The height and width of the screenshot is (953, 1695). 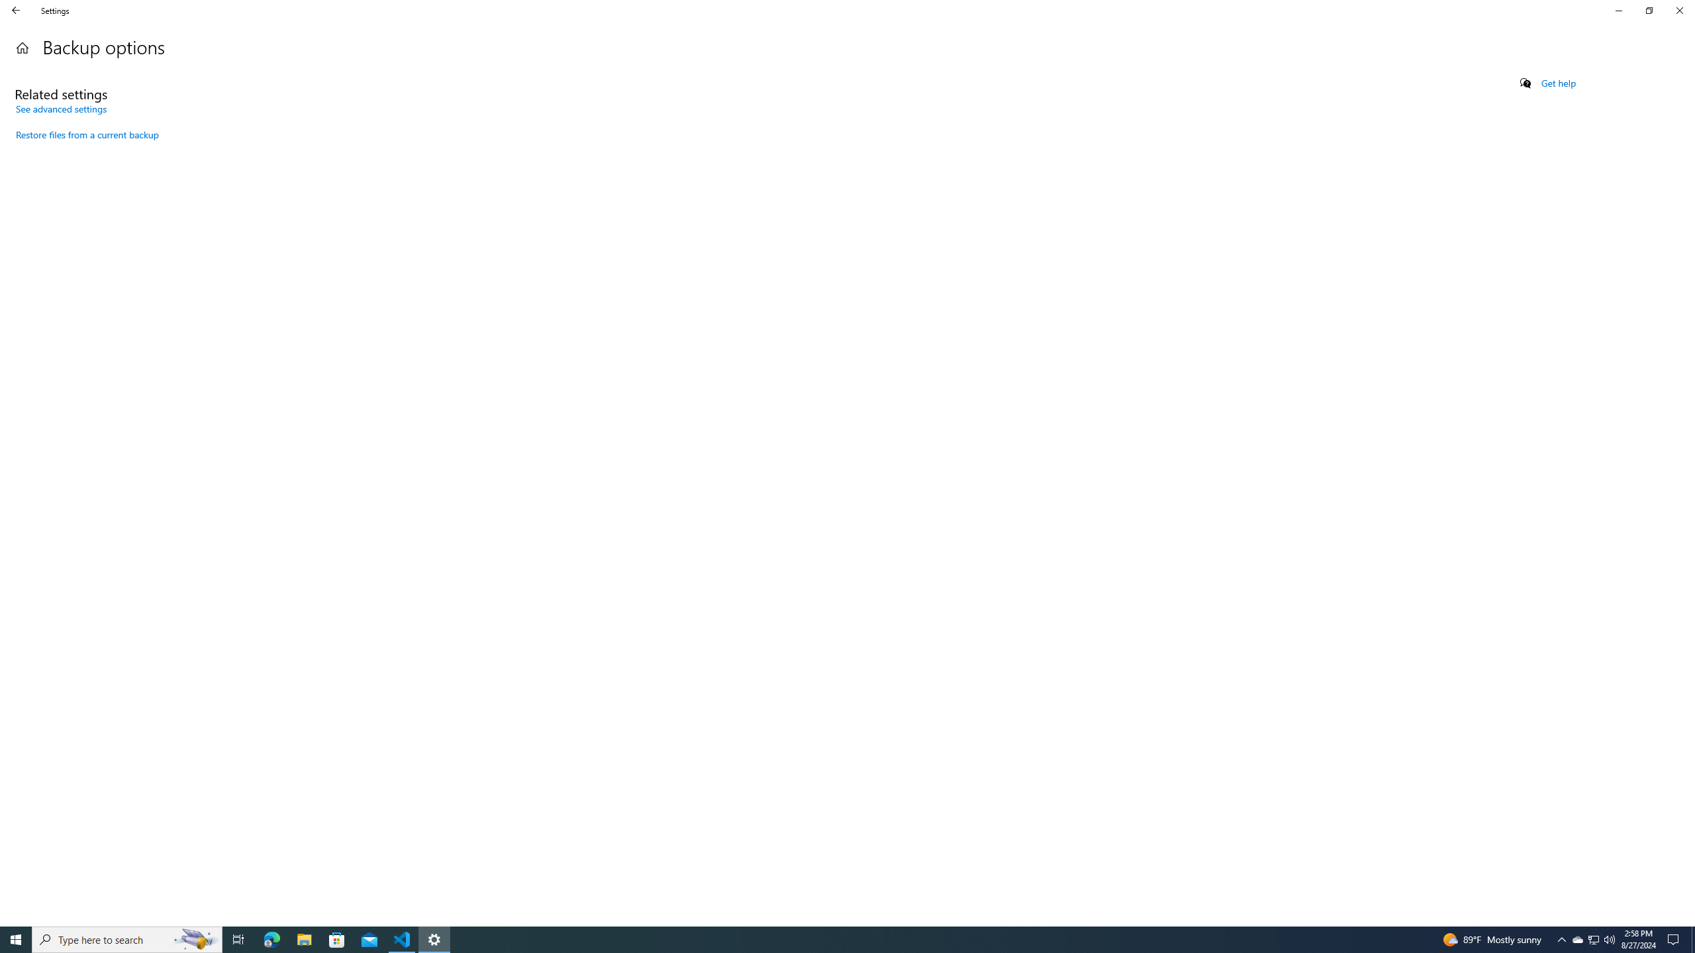 I want to click on Home, so click(x=23, y=48).